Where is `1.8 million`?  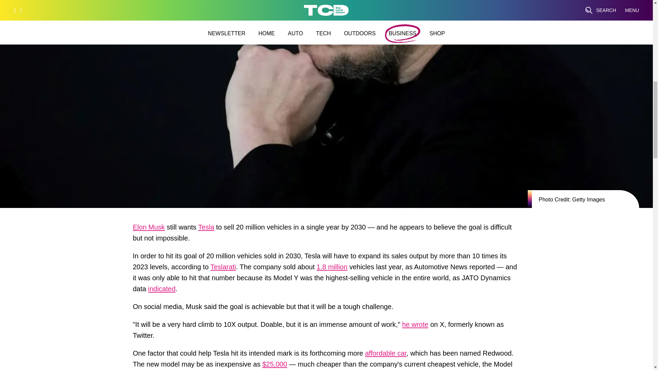
1.8 million is located at coordinates (332, 269).